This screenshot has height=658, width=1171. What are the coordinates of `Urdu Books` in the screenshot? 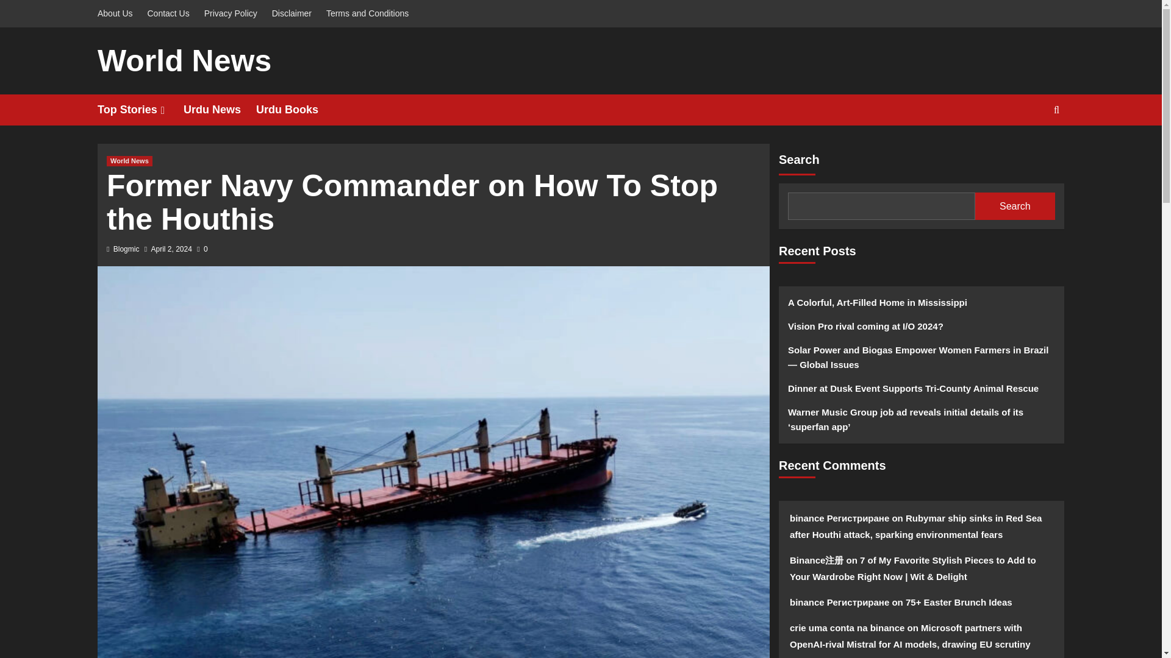 It's located at (295, 110).